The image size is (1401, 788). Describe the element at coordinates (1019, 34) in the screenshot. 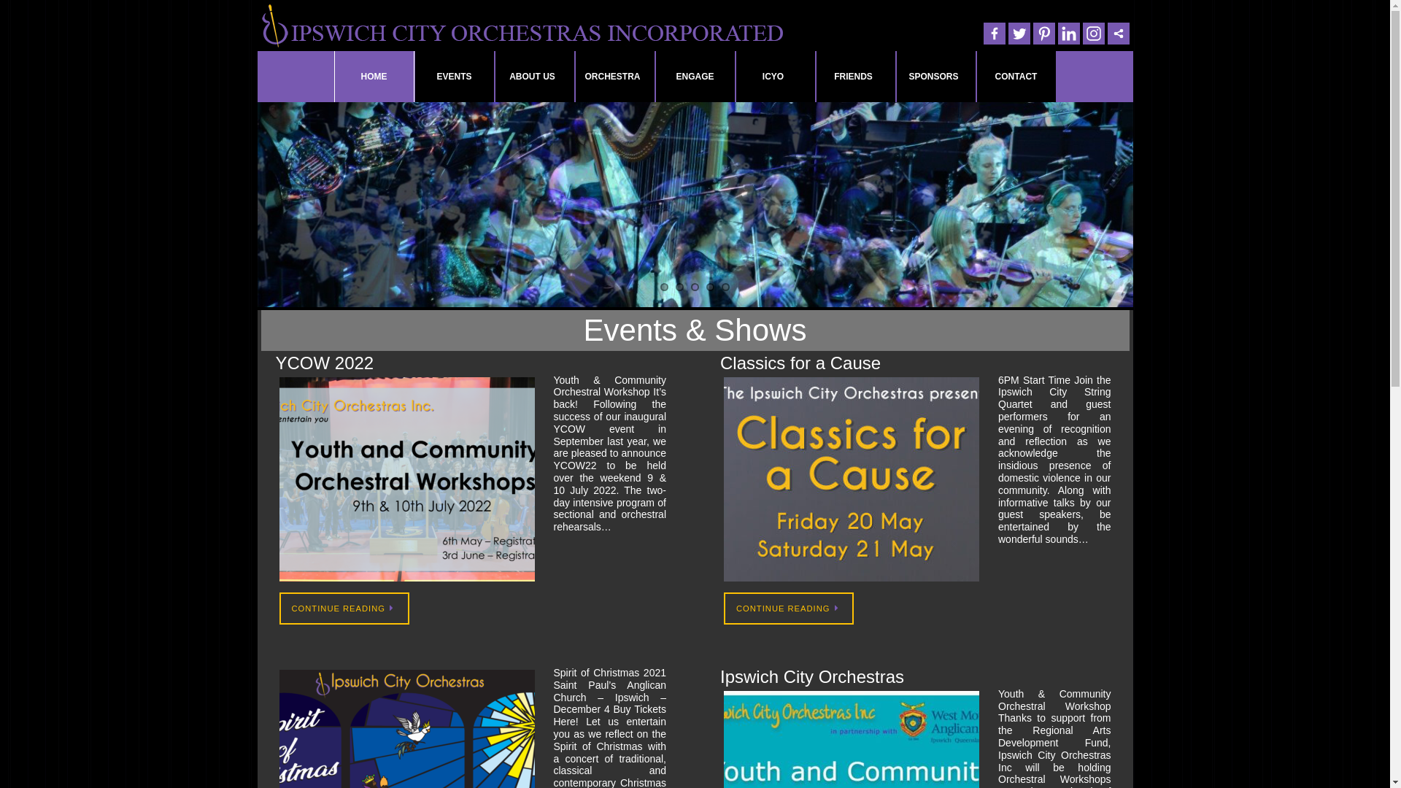

I see `Twitter` at that location.